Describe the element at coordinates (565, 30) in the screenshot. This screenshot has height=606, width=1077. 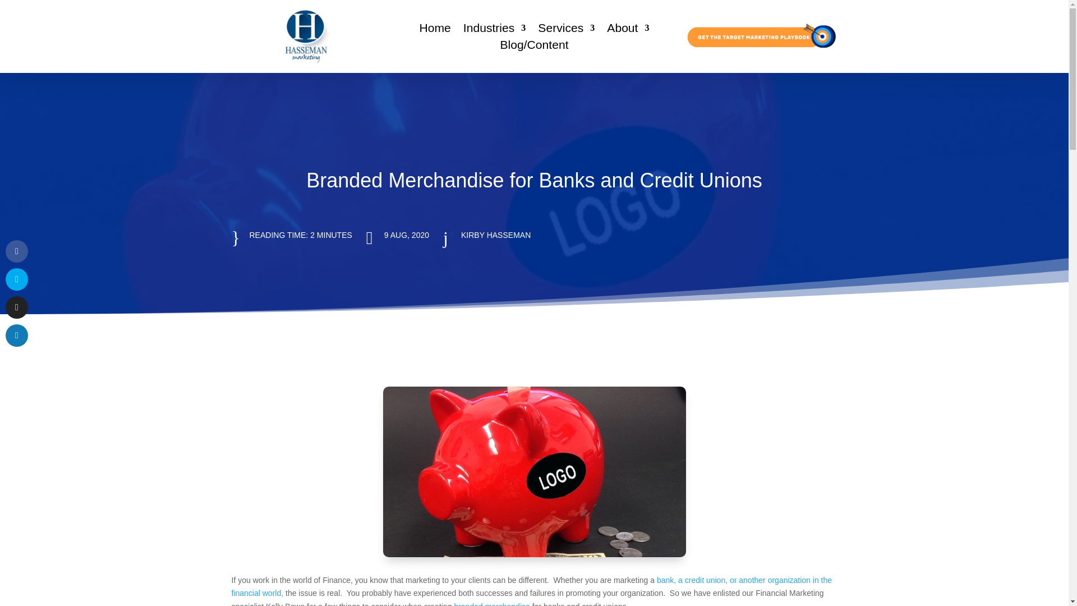
I see `Services` at that location.